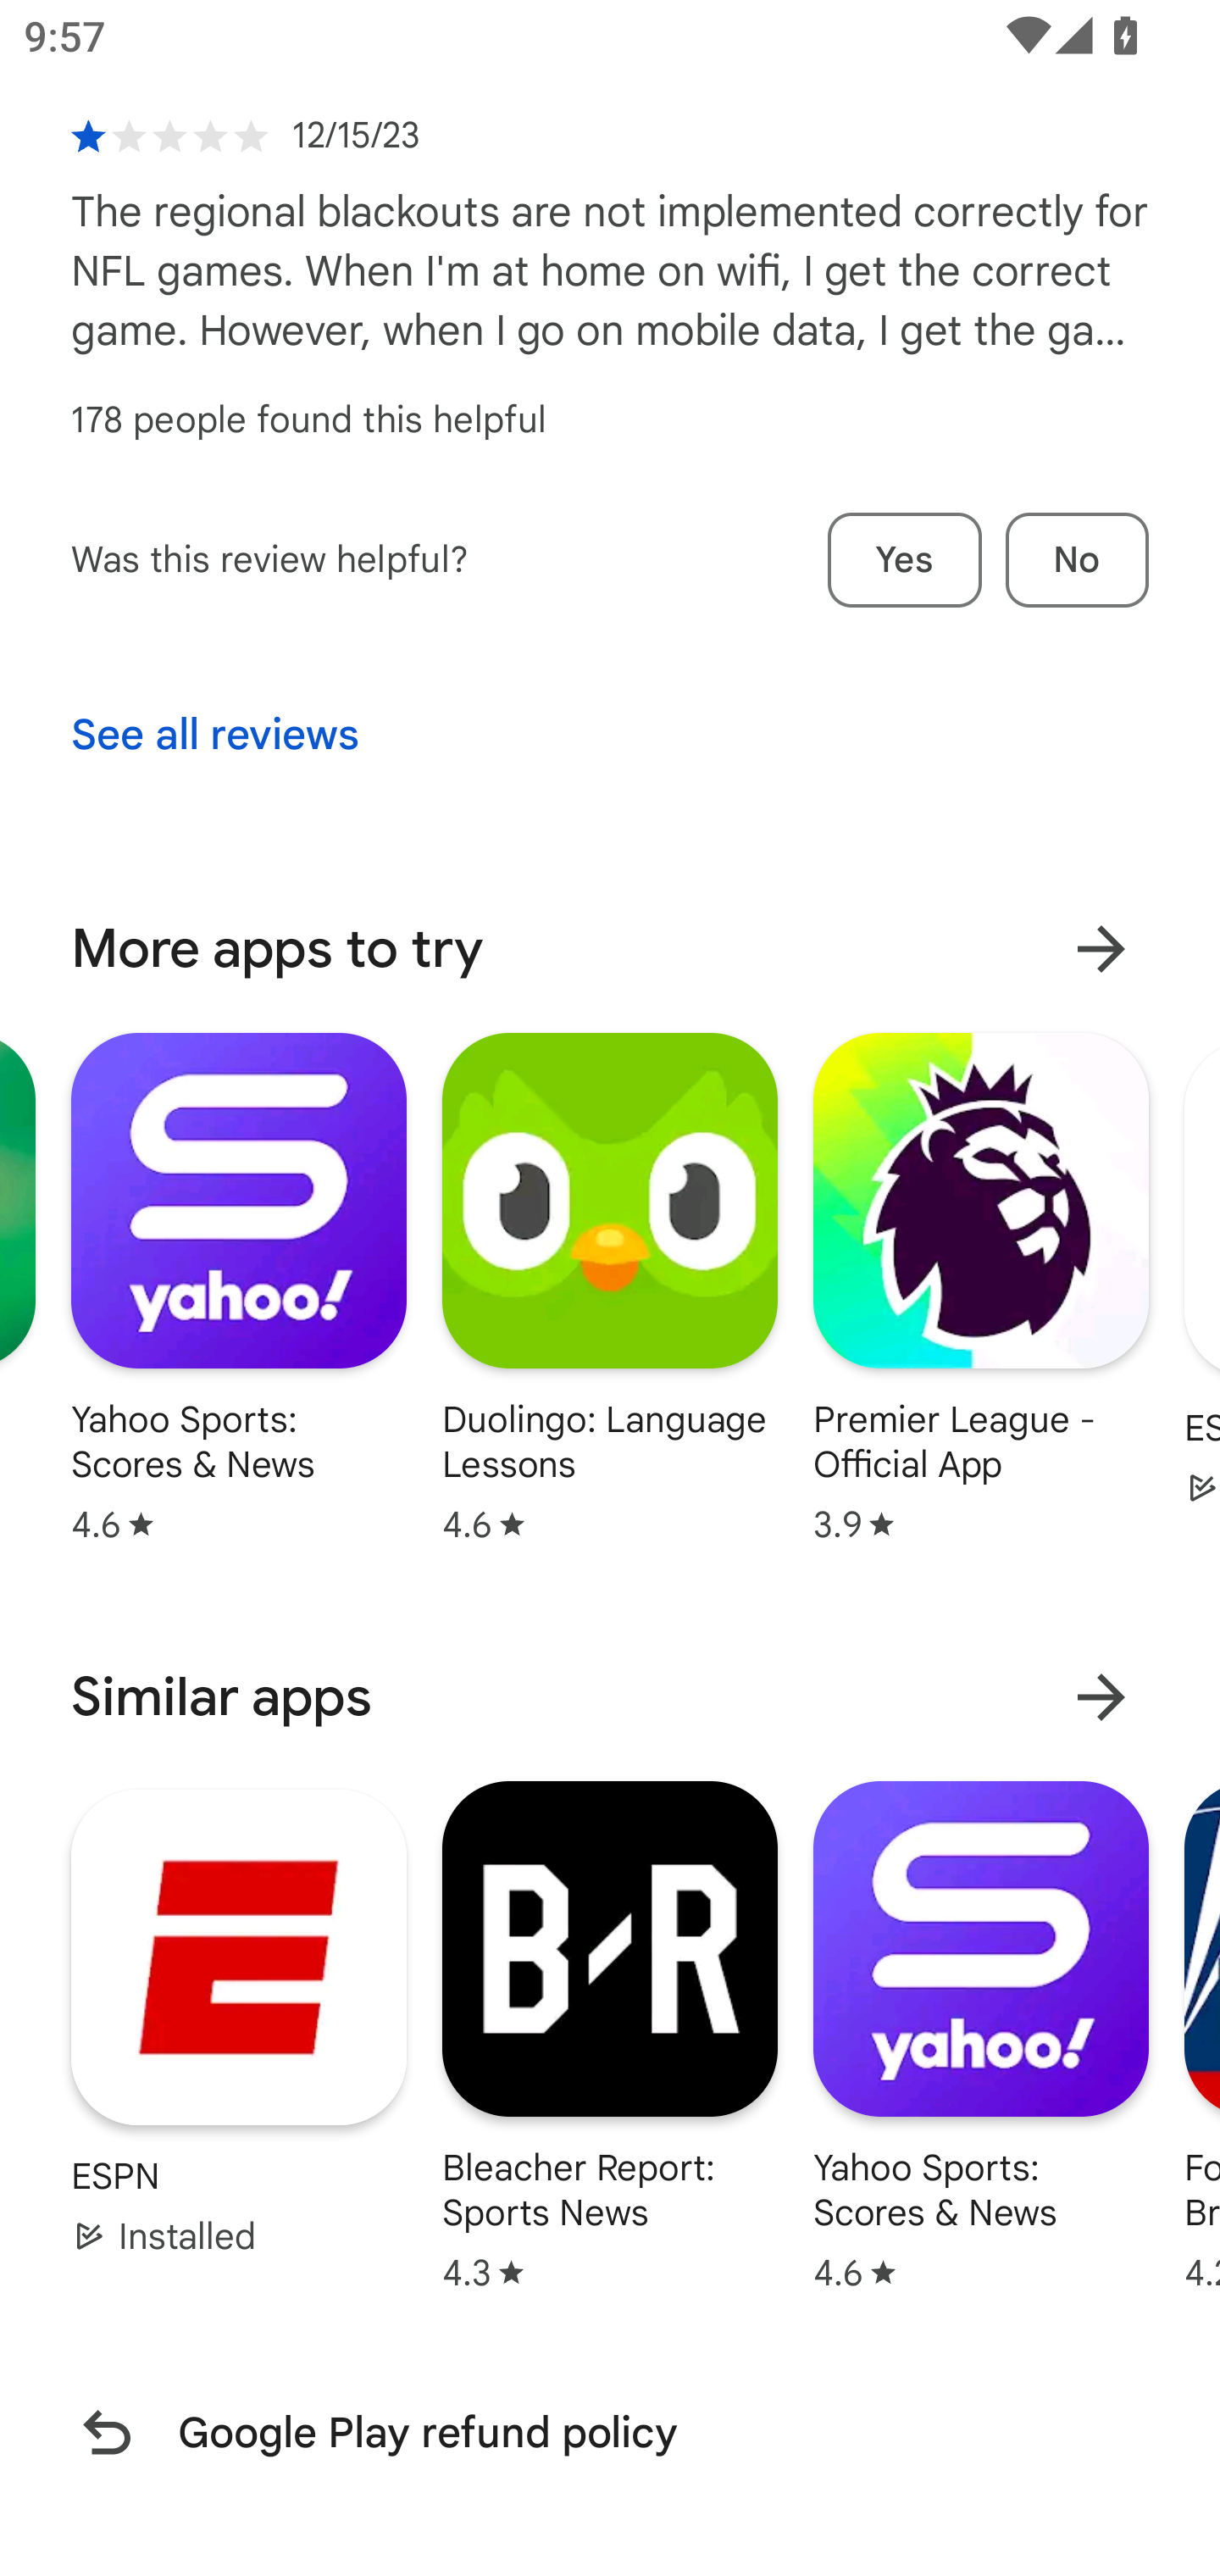  Describe the element at coordinates (610, 1697) in the screenshot. I see `Similar apps More results for Similar apps` at that location.